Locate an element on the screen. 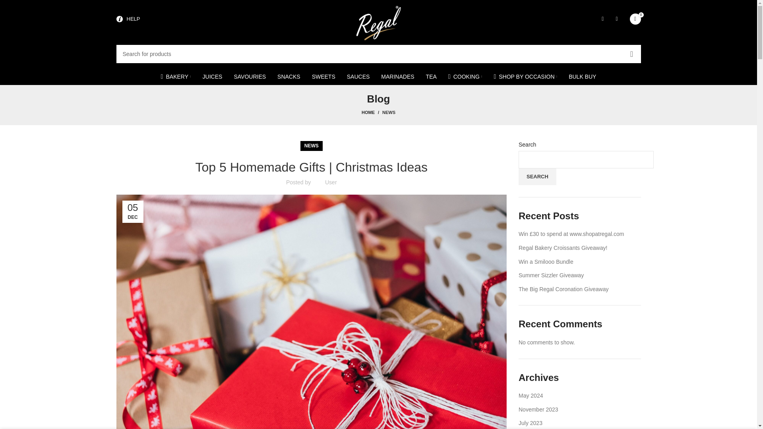 This screenshot has height=429, width=763. COOKING is located at coordinates (465, 77).